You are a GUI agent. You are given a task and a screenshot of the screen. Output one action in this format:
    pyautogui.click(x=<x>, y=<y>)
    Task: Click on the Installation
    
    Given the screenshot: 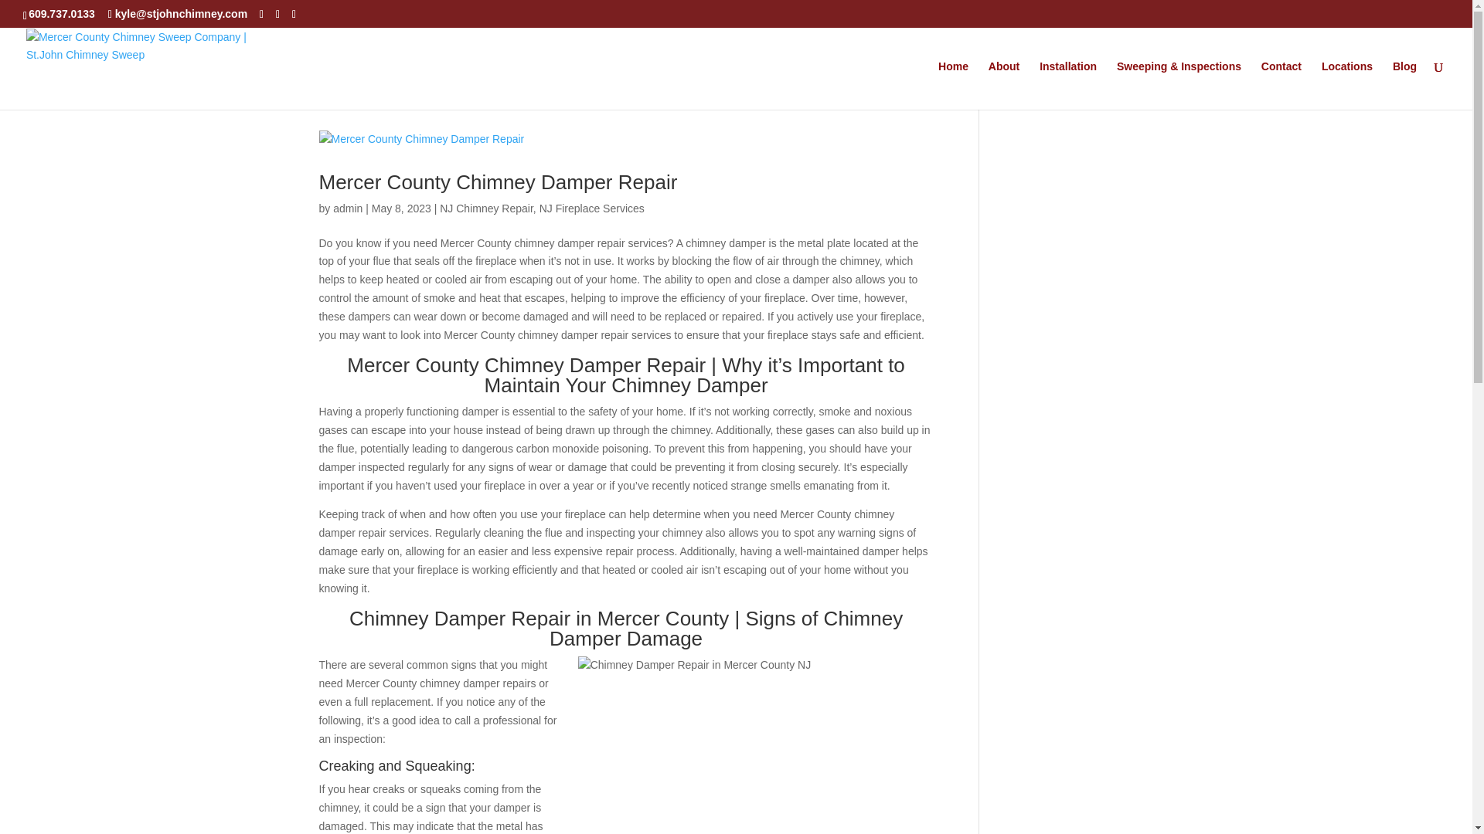 What is the action you would take?
    pyautogui.click(x=1068, y=85)
    